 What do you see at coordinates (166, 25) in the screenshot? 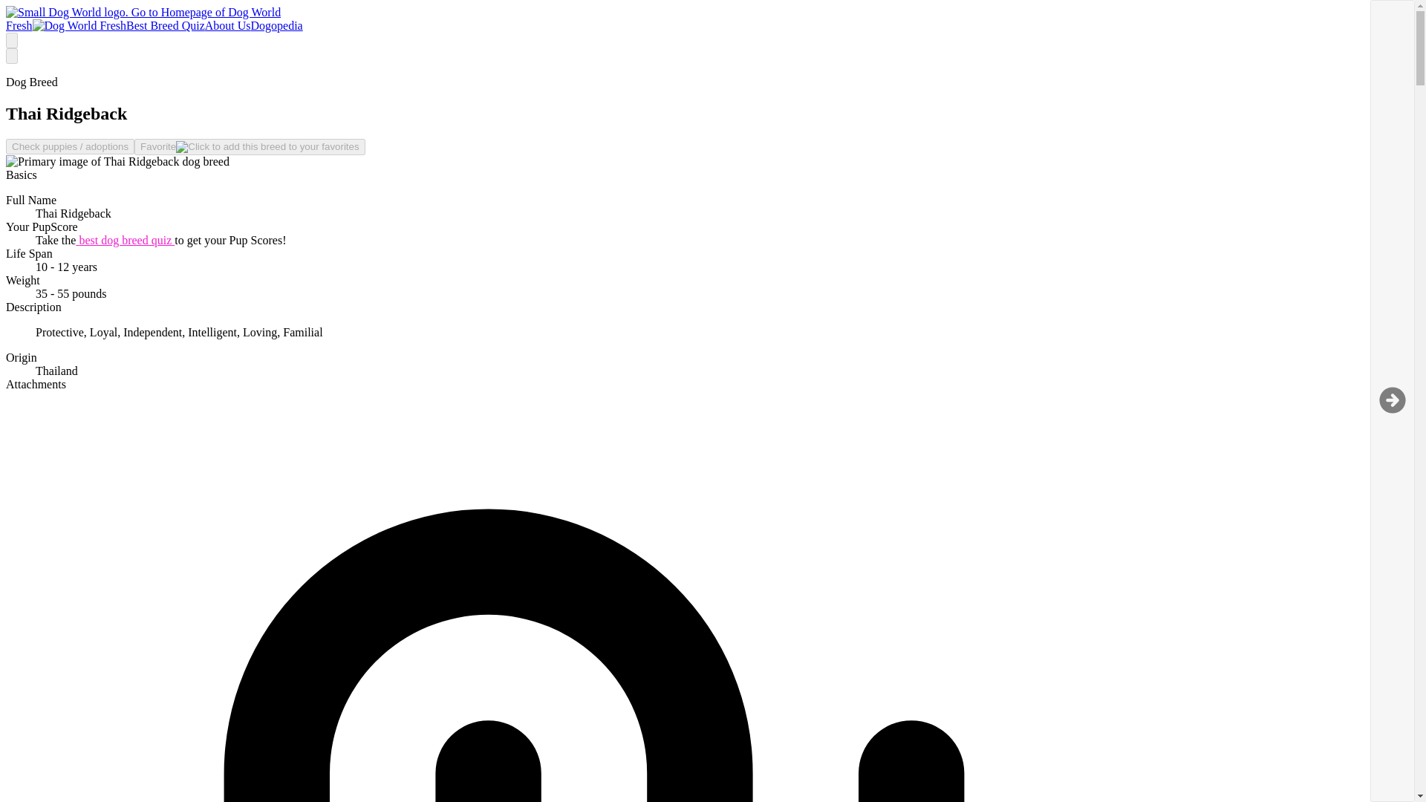
I see `Best Breed Quiz` at bounding box center [166, 25].